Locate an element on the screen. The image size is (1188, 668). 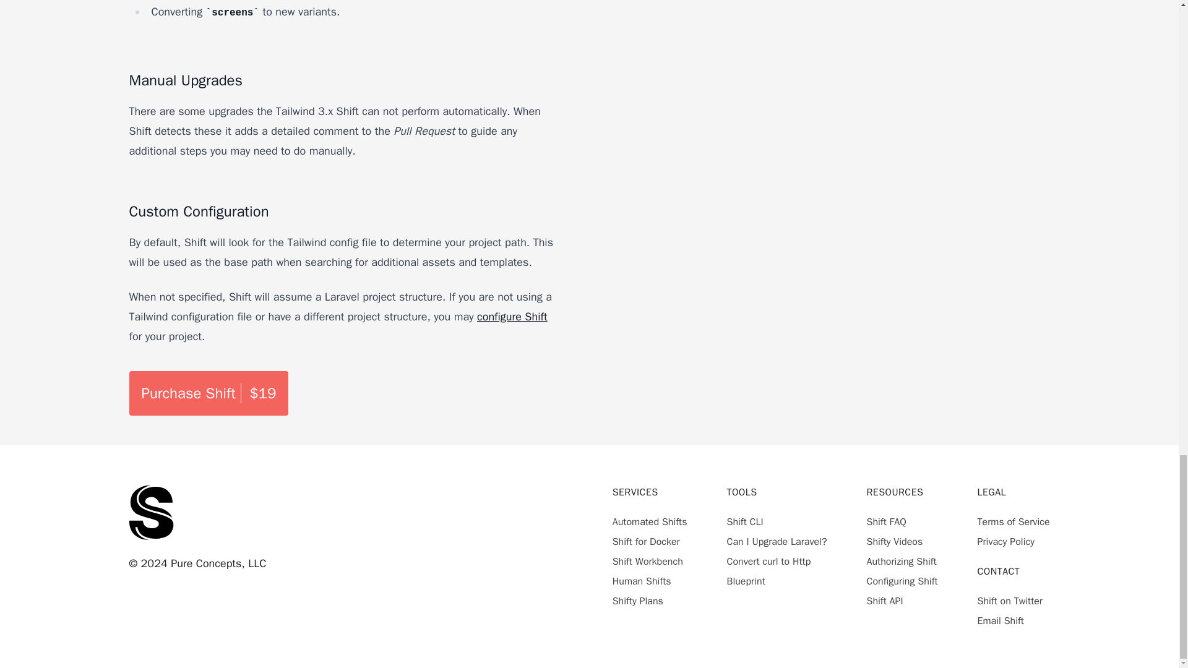
Informational Shift Videos is located at coordinates (894, 542).